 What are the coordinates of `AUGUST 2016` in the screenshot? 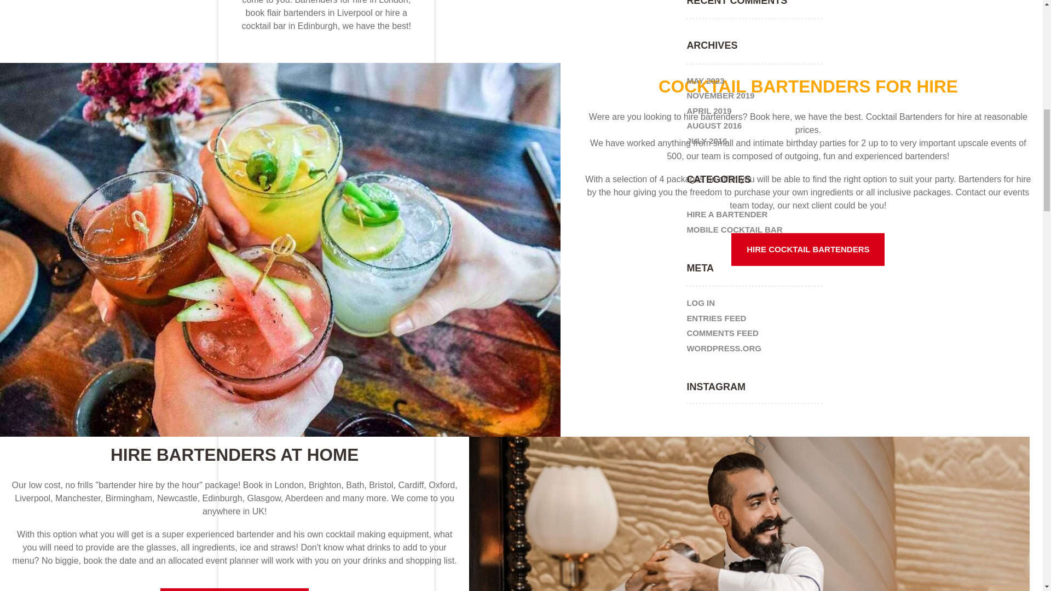 It's located at (714, 126).